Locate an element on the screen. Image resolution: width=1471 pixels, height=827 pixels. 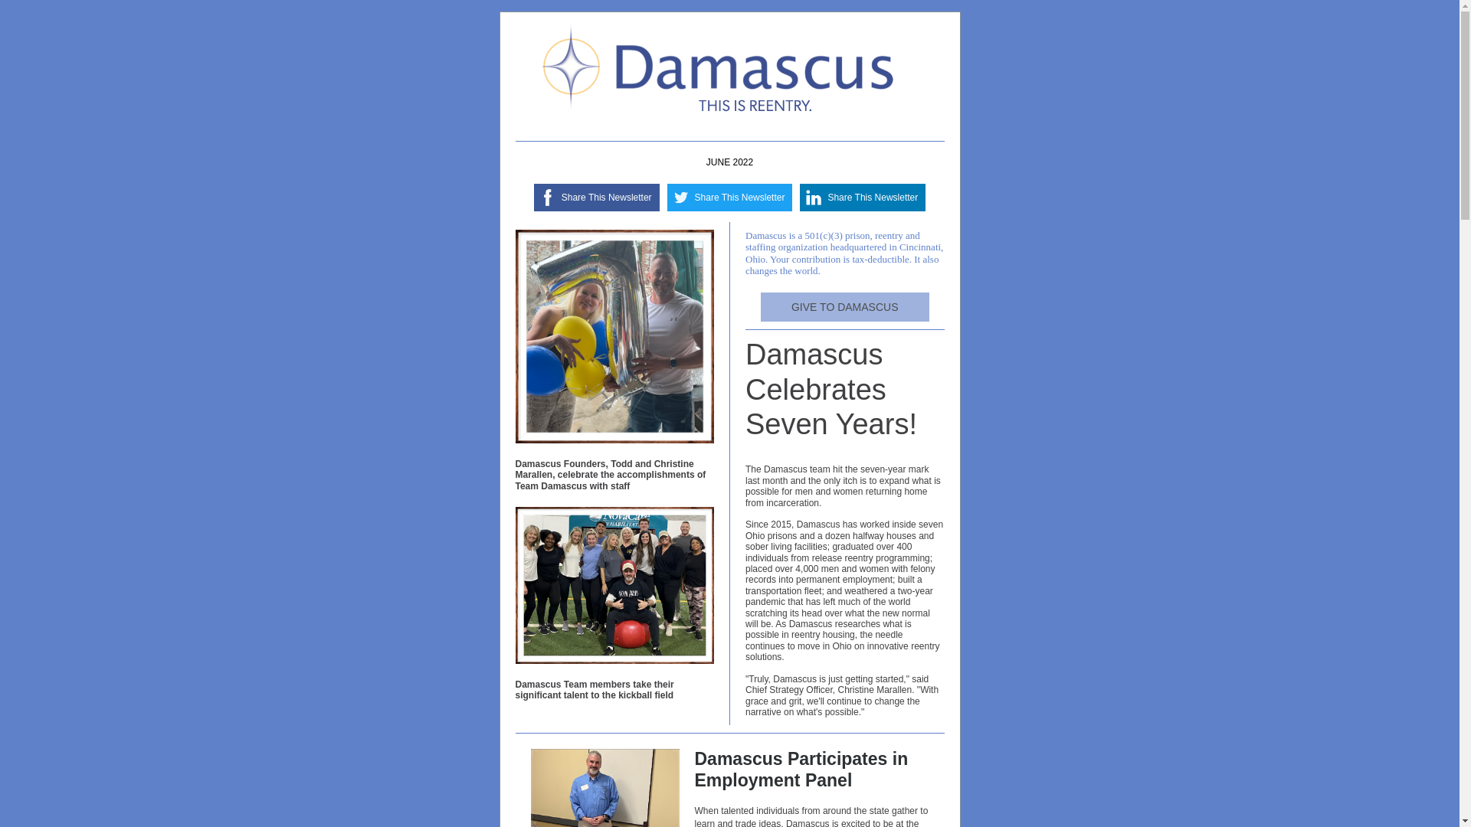
Share This Newsletter is located at coordinates (607, 197).